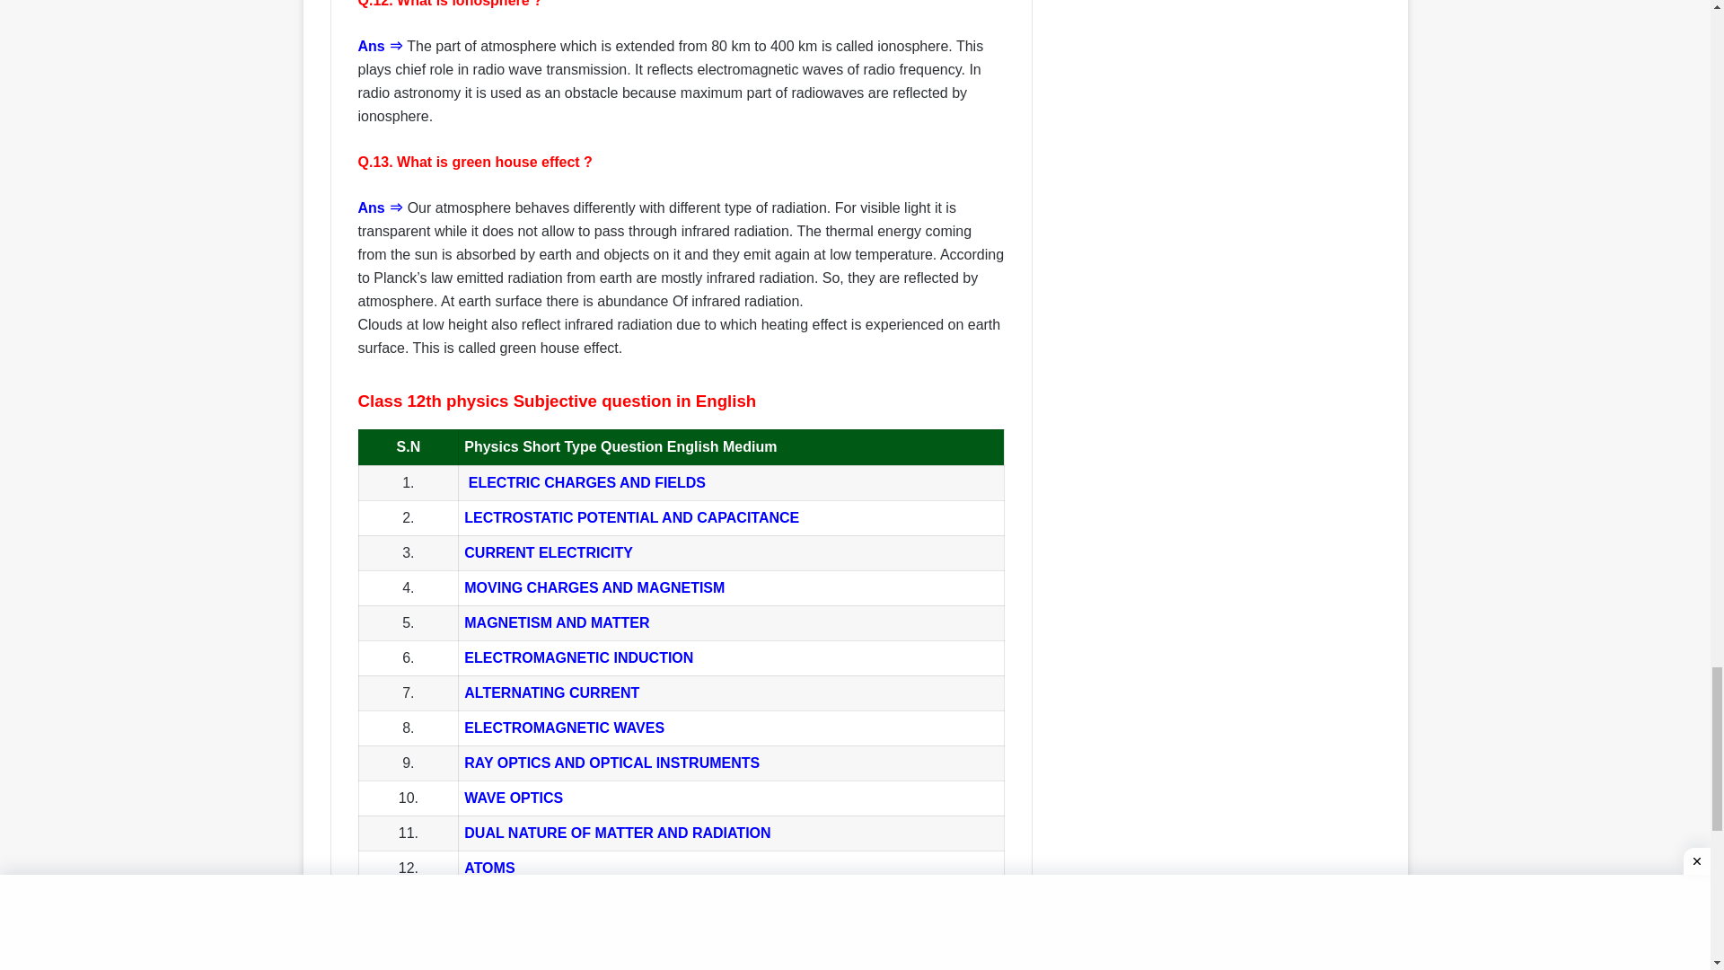  What do you see at coordinates (631, 517) in the screenshot?
I see `LECTROSTATIC POTENTIAL AND CAPACITANCE` at bounding box center [631, 517].